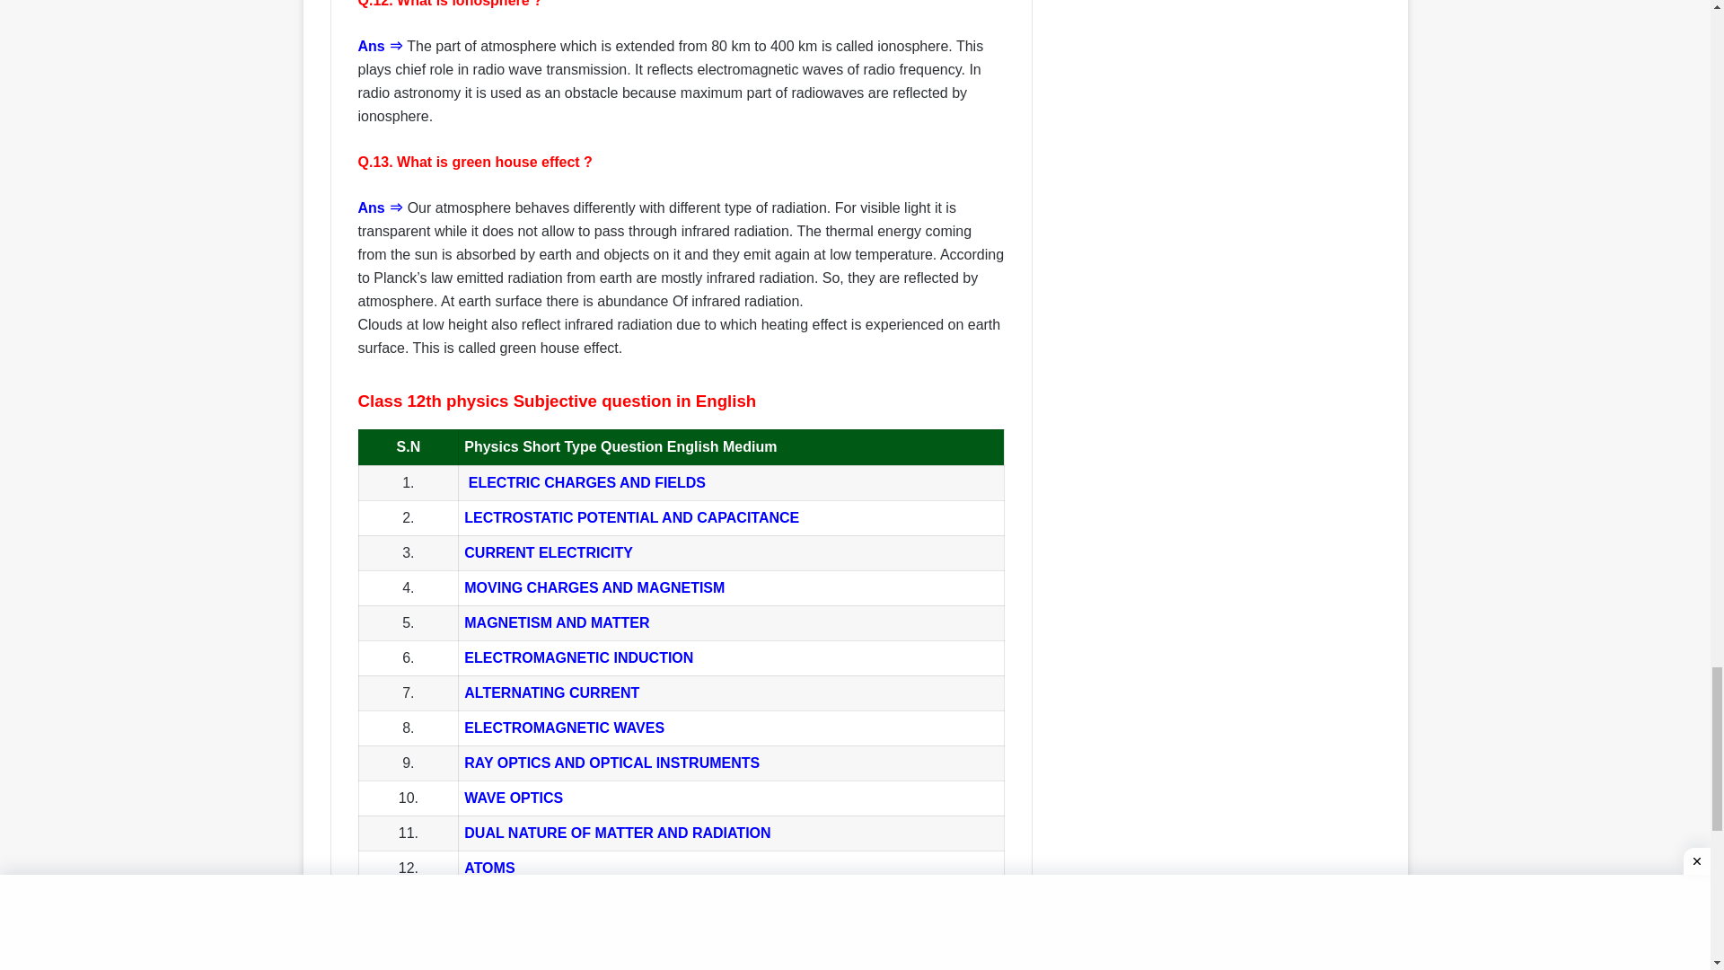  What do you see at coordinates (631, 517) in the screenshot?
I see `LECTROSTATIC POTENTIAL AND CAPACITANCE` at bounding box center [631, 517].